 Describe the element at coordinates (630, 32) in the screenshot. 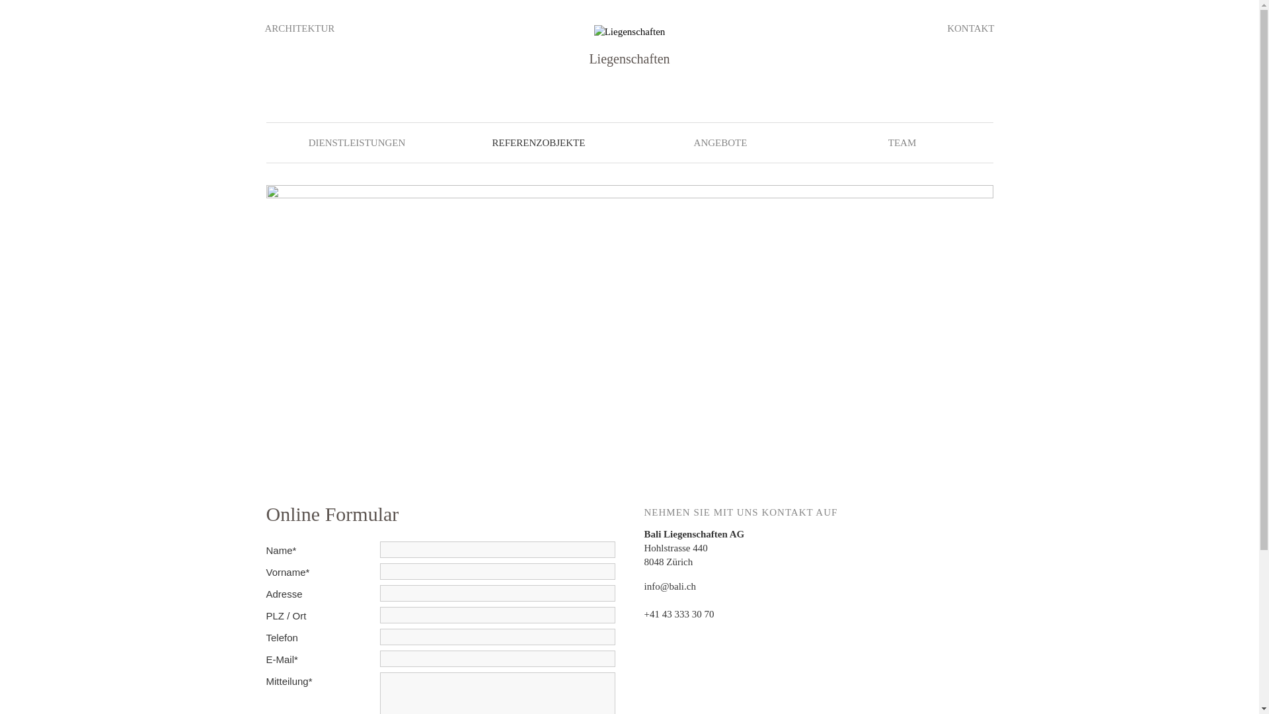

I see `Liegenschaften` at that location.